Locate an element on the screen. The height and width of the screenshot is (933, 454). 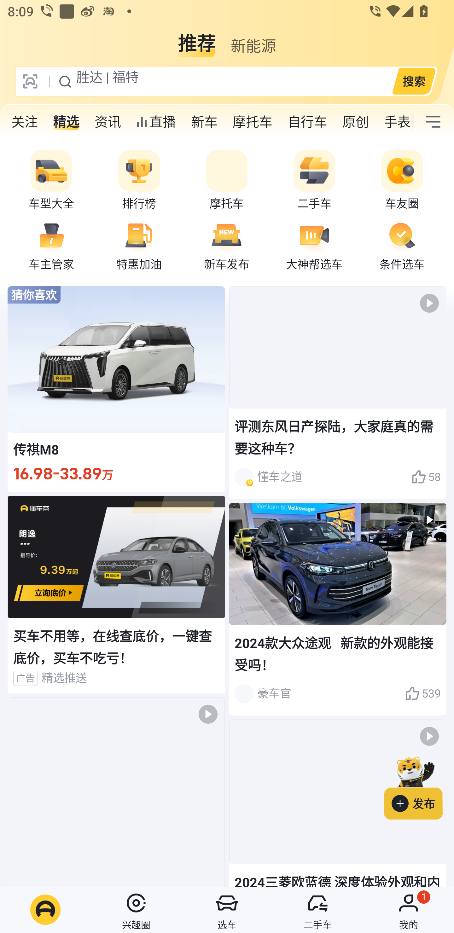
 我的 is located at coordinates (409, 910).